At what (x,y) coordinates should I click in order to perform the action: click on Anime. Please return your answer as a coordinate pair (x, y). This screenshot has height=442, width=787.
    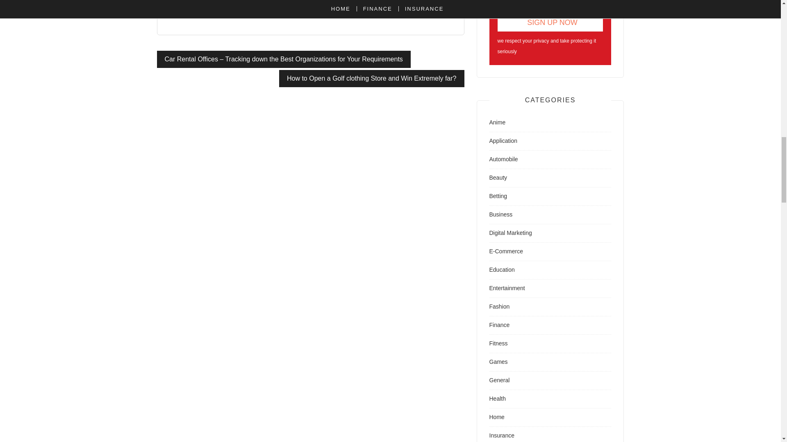
    Looking at the image, I should click on (498, 122).